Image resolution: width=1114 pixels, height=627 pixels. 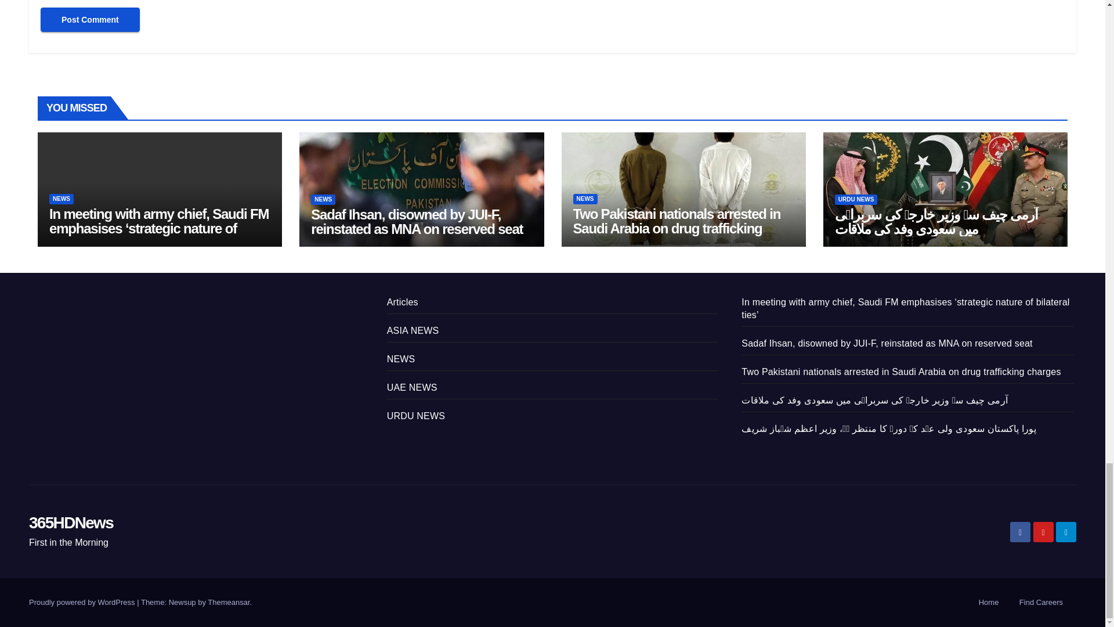 I want to click on Home, so click(x=989, y=603).